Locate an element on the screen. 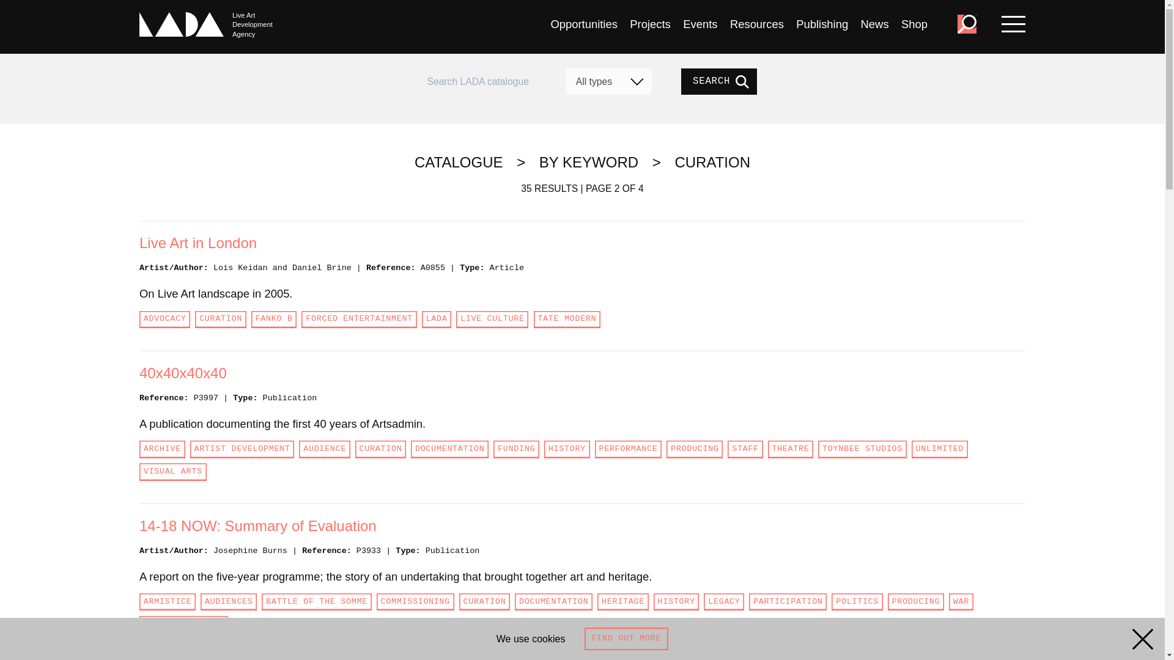 The width and height of the screenshot is (1174, 660). Resources is located at coordinates (757, 24).